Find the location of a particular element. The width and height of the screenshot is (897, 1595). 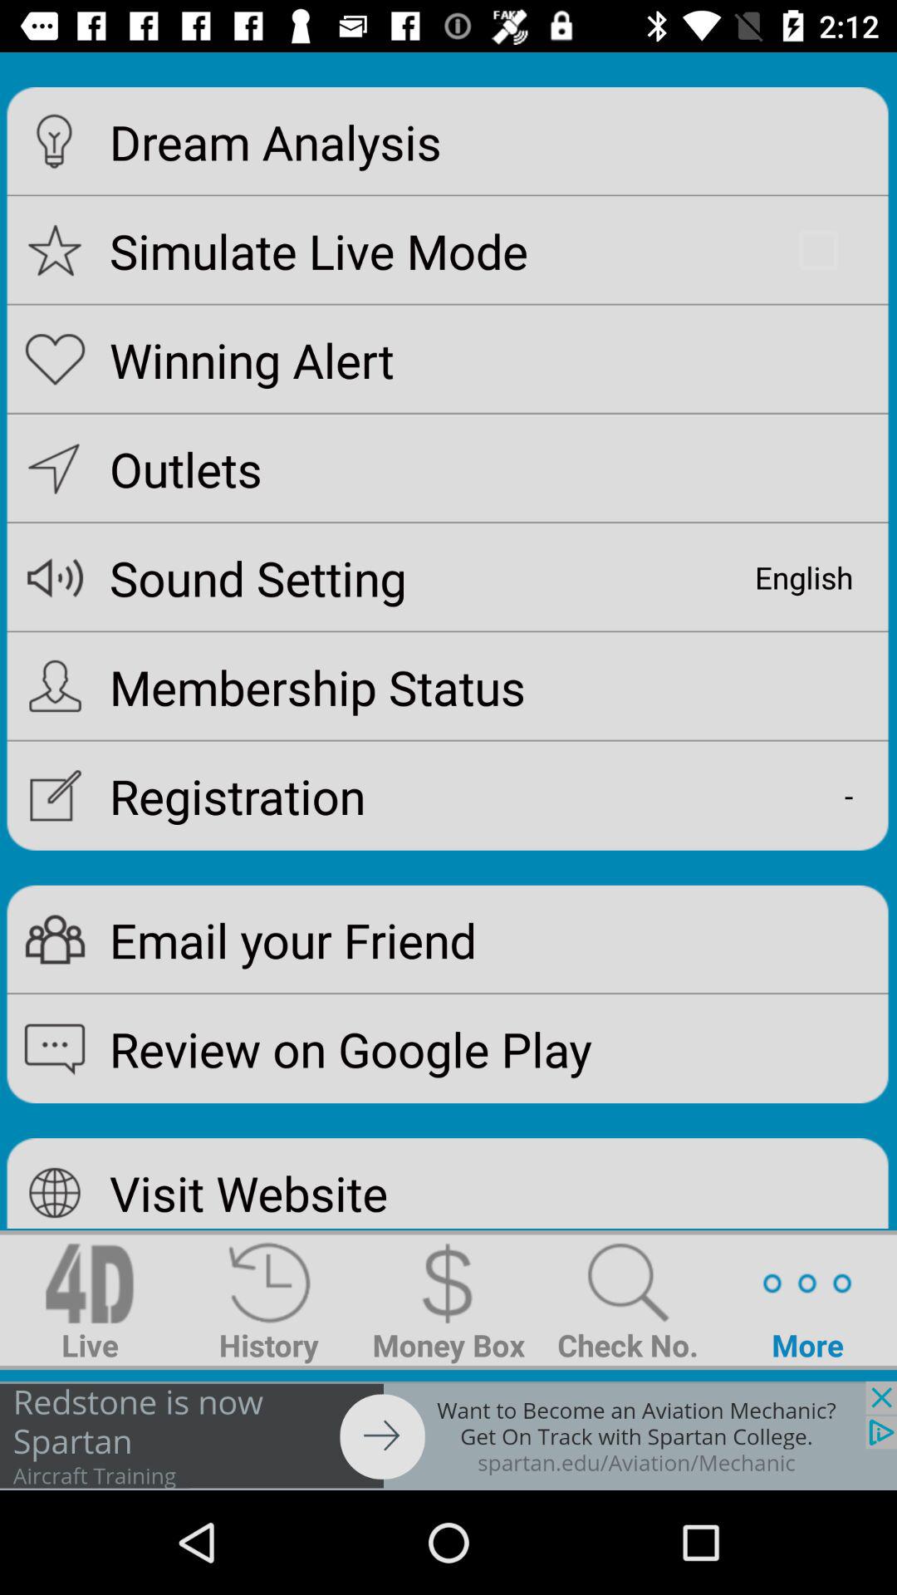

click on button more is located at coordinates (807, 1299).